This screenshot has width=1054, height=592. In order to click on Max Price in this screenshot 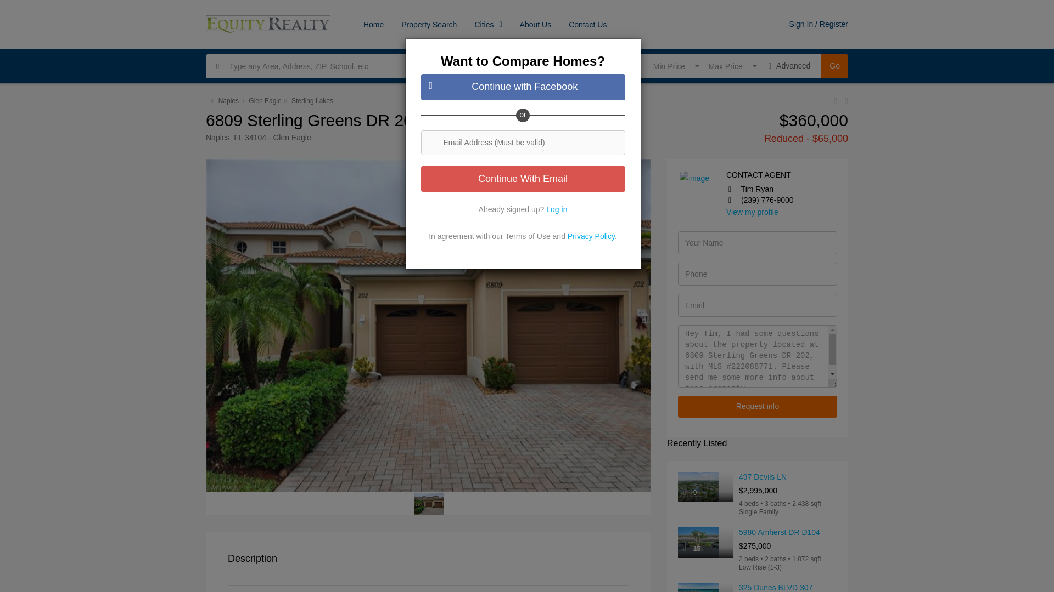, I will do `click(728, 66)`.